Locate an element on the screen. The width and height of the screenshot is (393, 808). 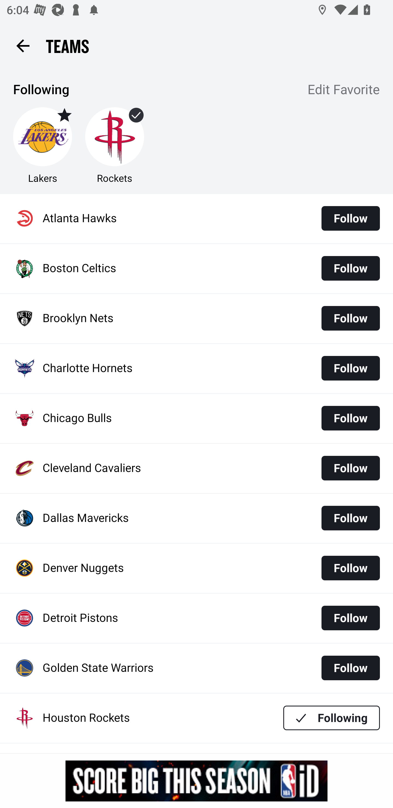
Dallas Mavericks Follow is located at coordinates (196, 518).